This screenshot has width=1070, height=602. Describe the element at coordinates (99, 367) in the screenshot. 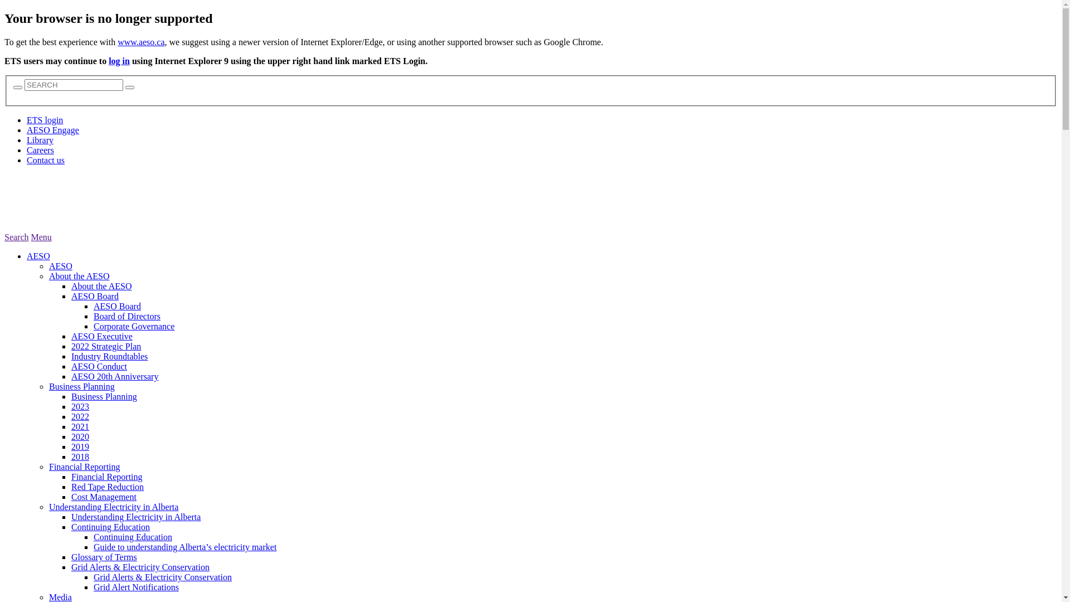

I see `AESO Conduct` at that location.